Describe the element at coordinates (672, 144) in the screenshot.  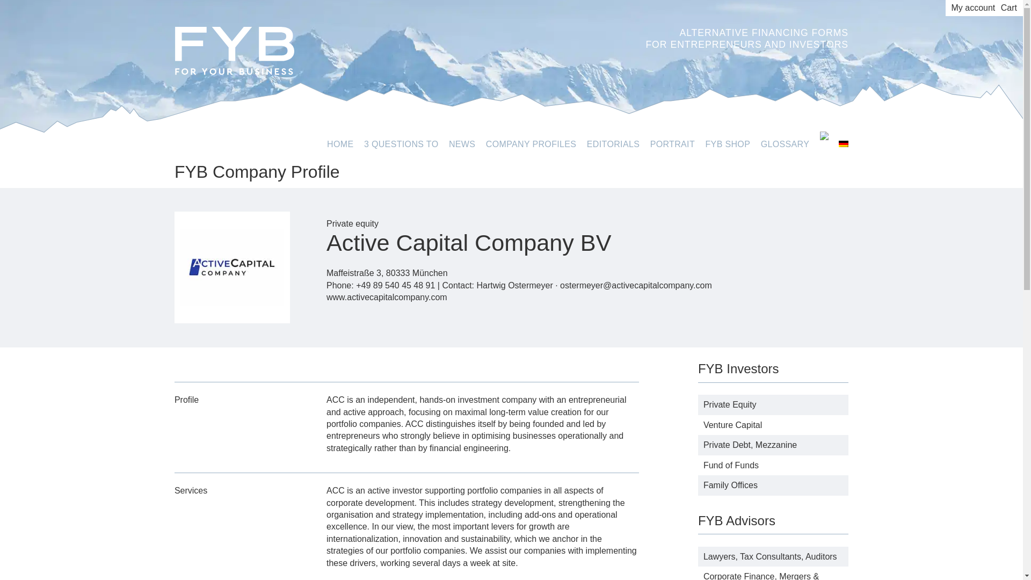
I see `PORTRAIT` at that location.